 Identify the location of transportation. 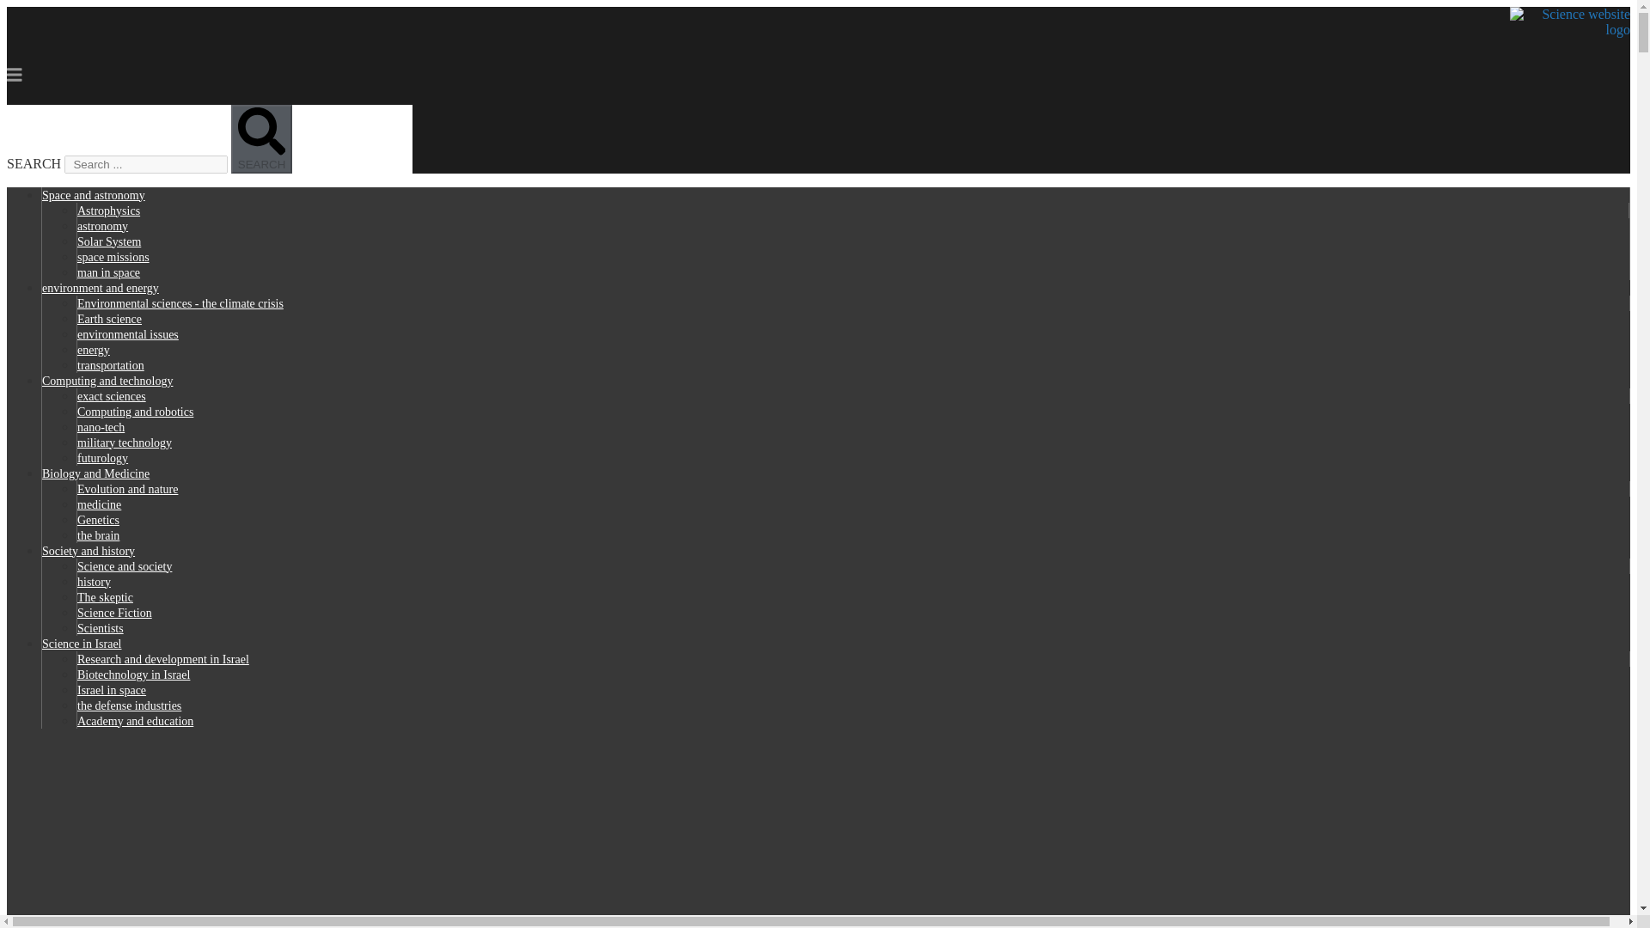
(111, 365).